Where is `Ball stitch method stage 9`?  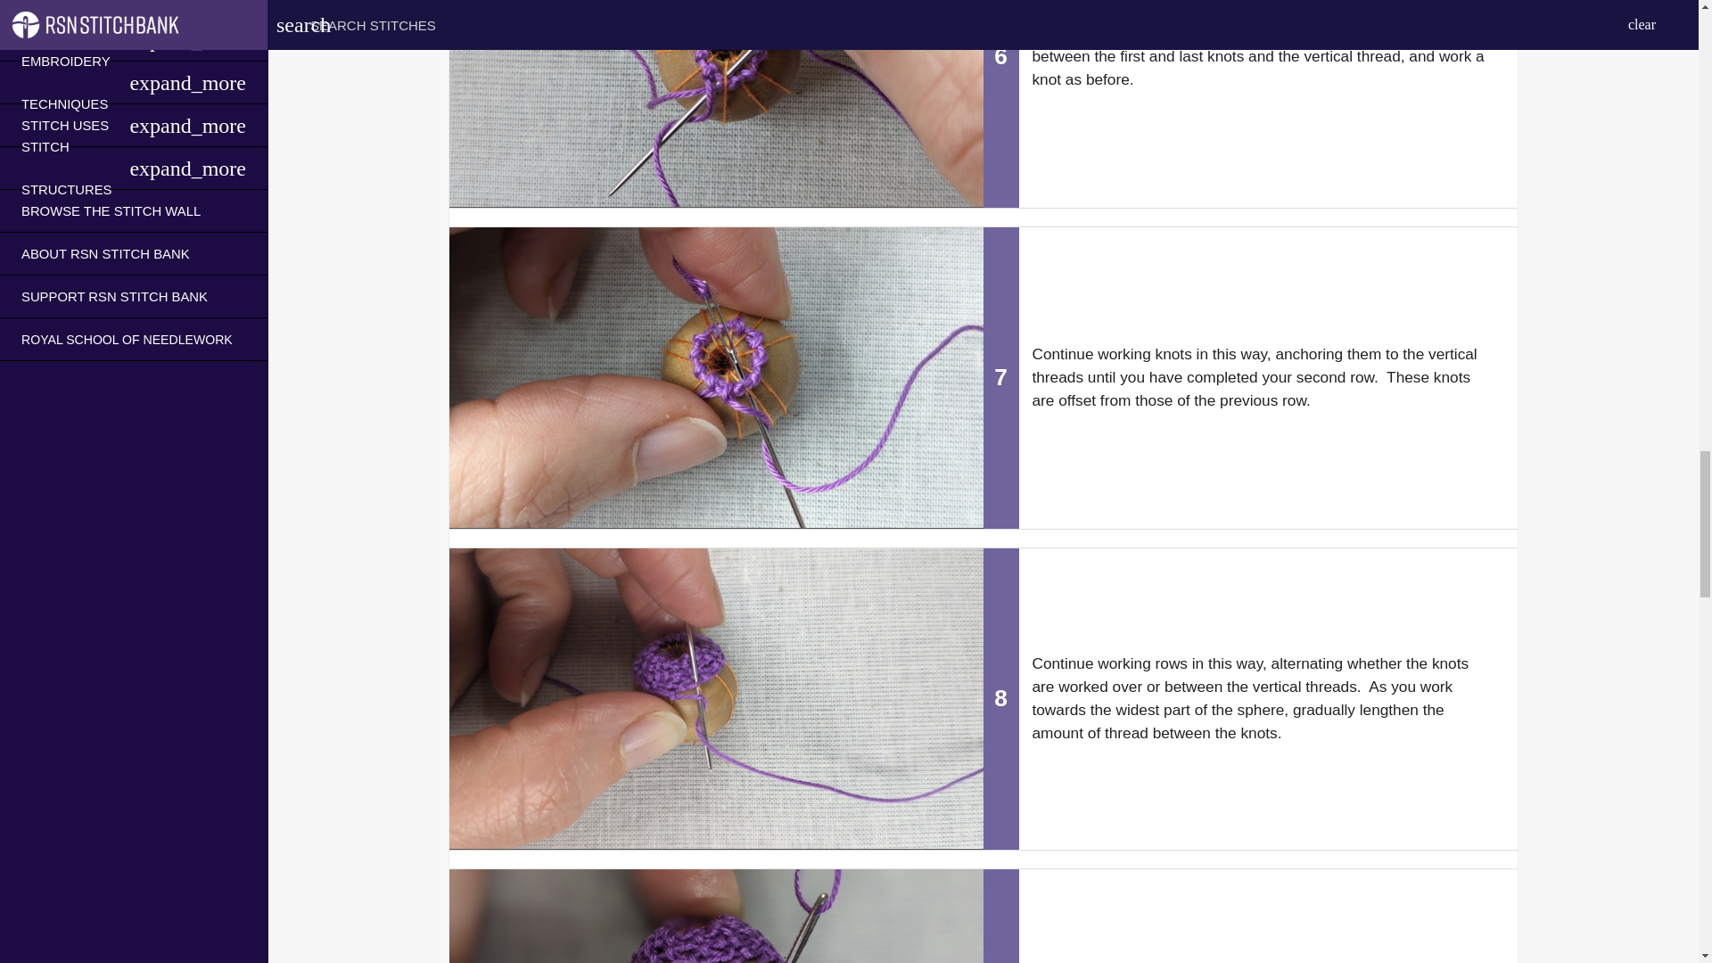 Ball stitch method stage 9 is located at coordinates (715, 917).